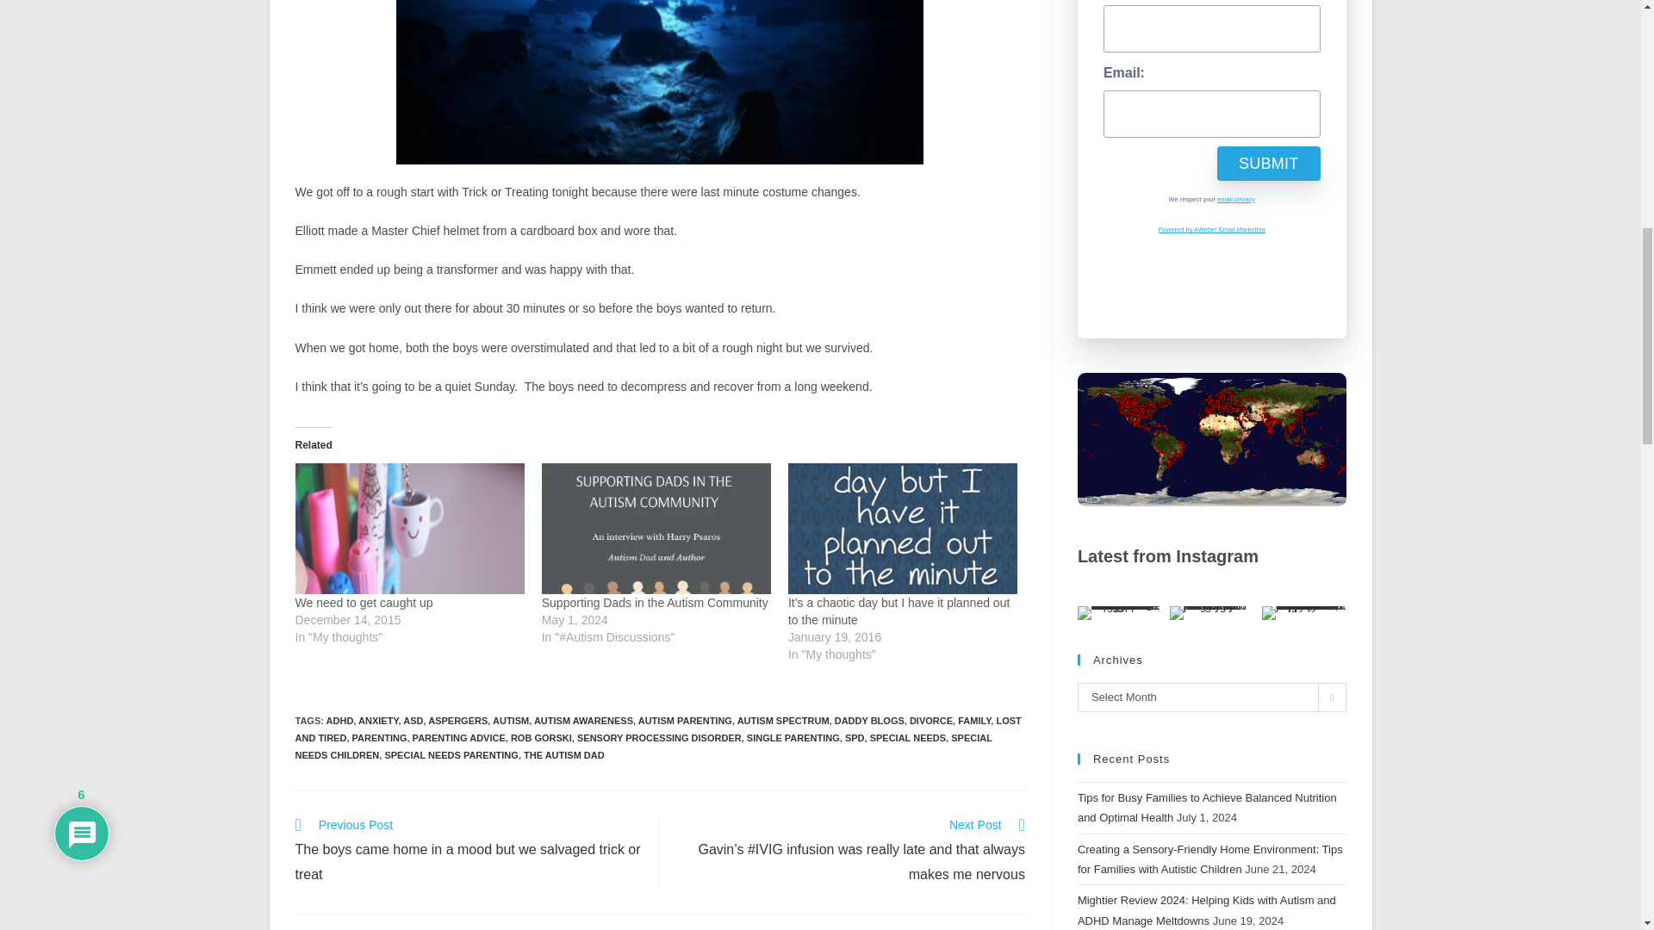 Image resolution: width=1654 pixels, height=930 pixels. Describe the element at coordinates (408, 529) in the screenshot. I see `We need to get caught up` at that location.